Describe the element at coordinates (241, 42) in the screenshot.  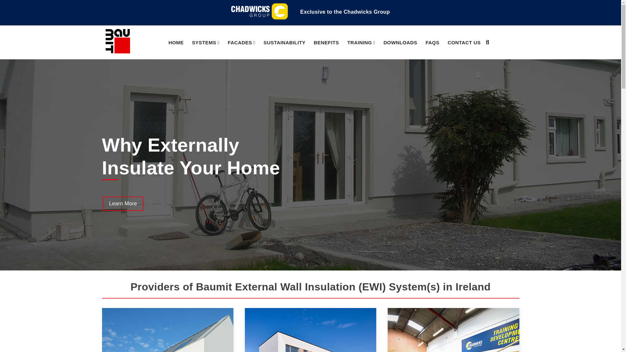
I see `FACADES` at that location.